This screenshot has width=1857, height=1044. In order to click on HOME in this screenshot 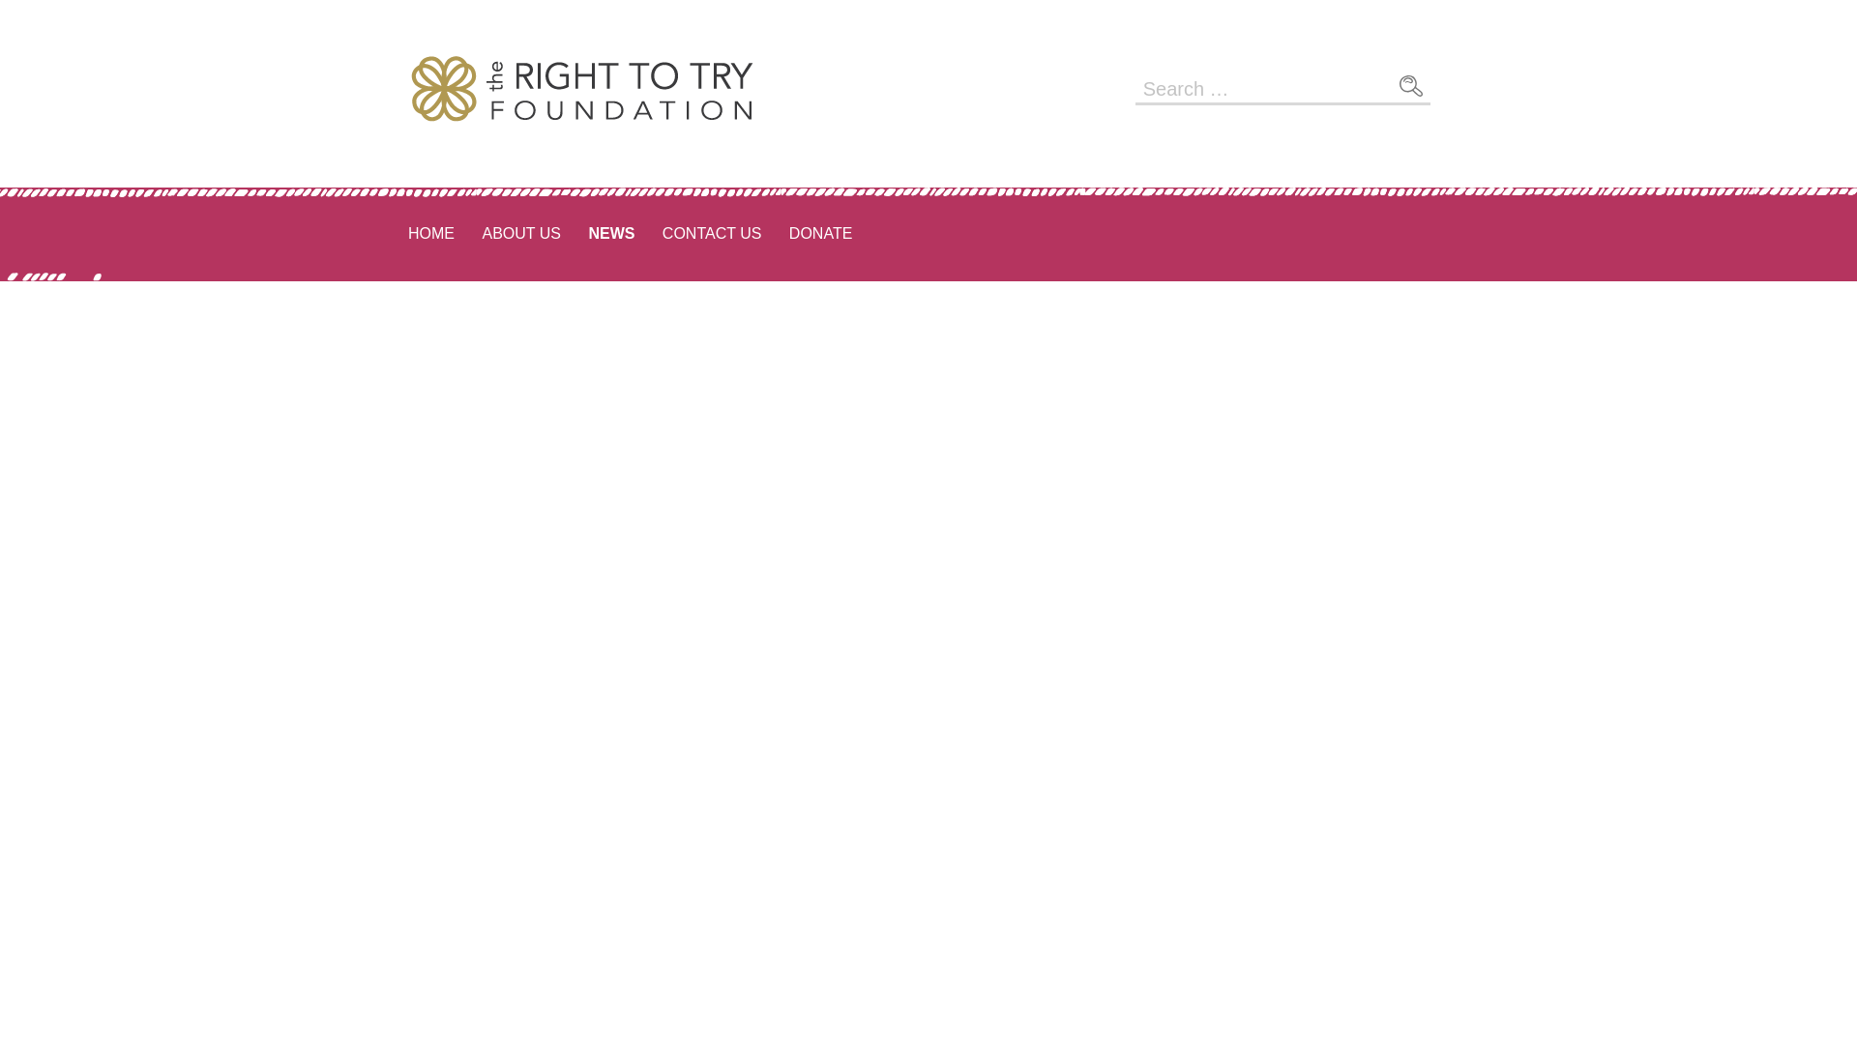, I will do `click(431, 234)`.